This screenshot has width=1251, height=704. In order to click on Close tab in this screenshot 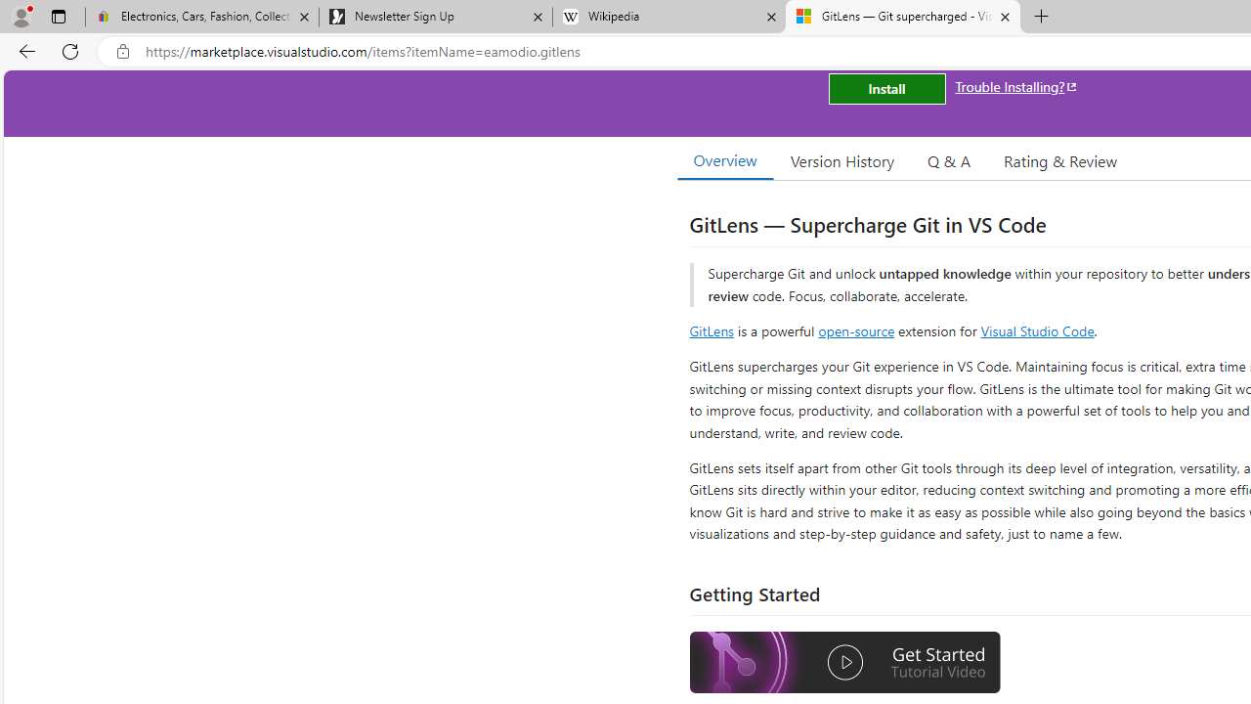, I will do `click(1005, 16)`.